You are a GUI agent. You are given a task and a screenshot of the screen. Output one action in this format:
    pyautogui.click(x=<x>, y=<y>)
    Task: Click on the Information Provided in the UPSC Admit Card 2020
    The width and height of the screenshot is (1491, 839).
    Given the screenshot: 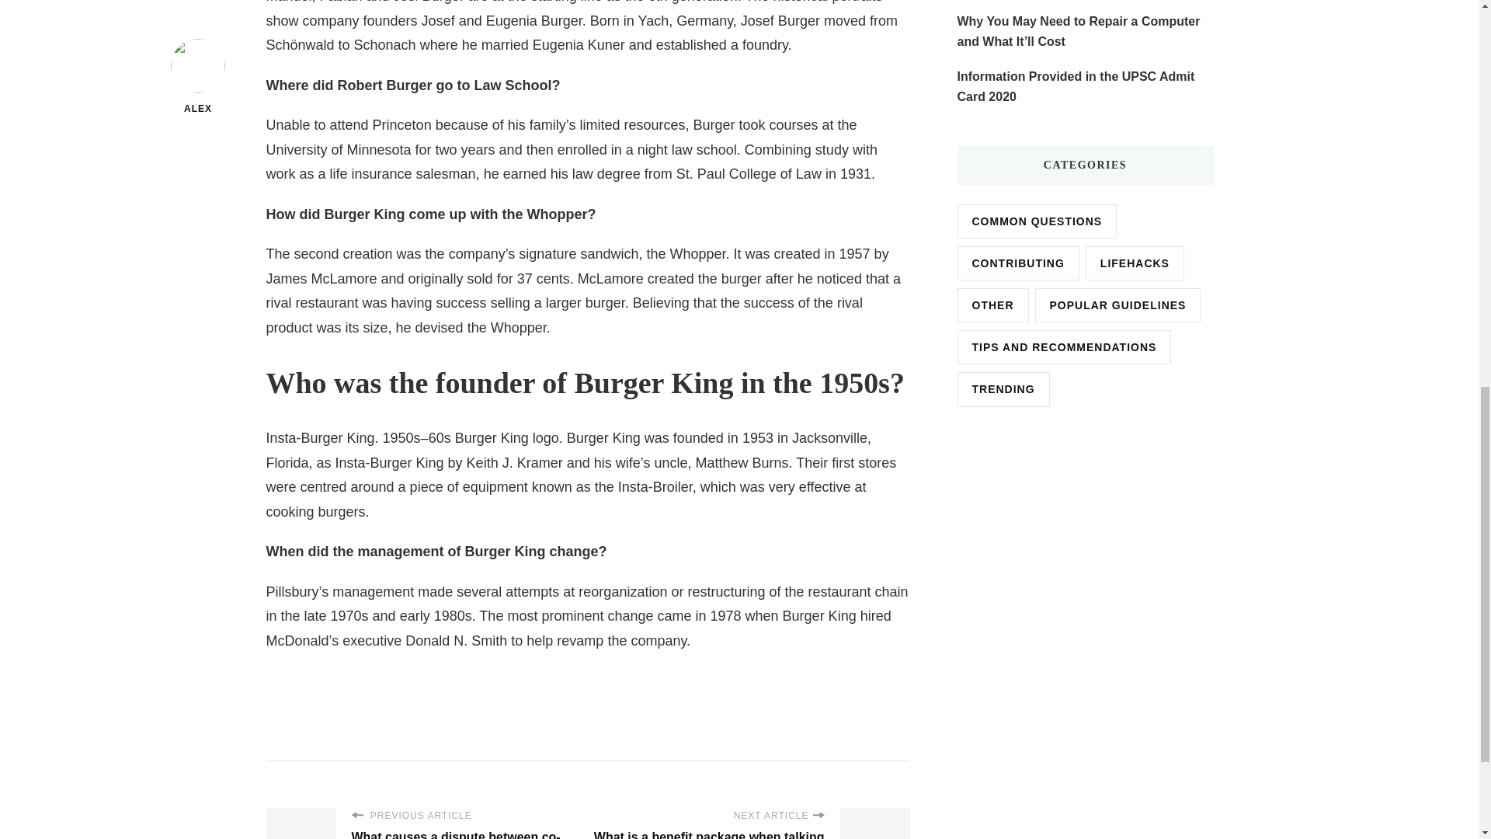 What is the action you would take?
    pyautogui.click(x=1085, y=87)
    